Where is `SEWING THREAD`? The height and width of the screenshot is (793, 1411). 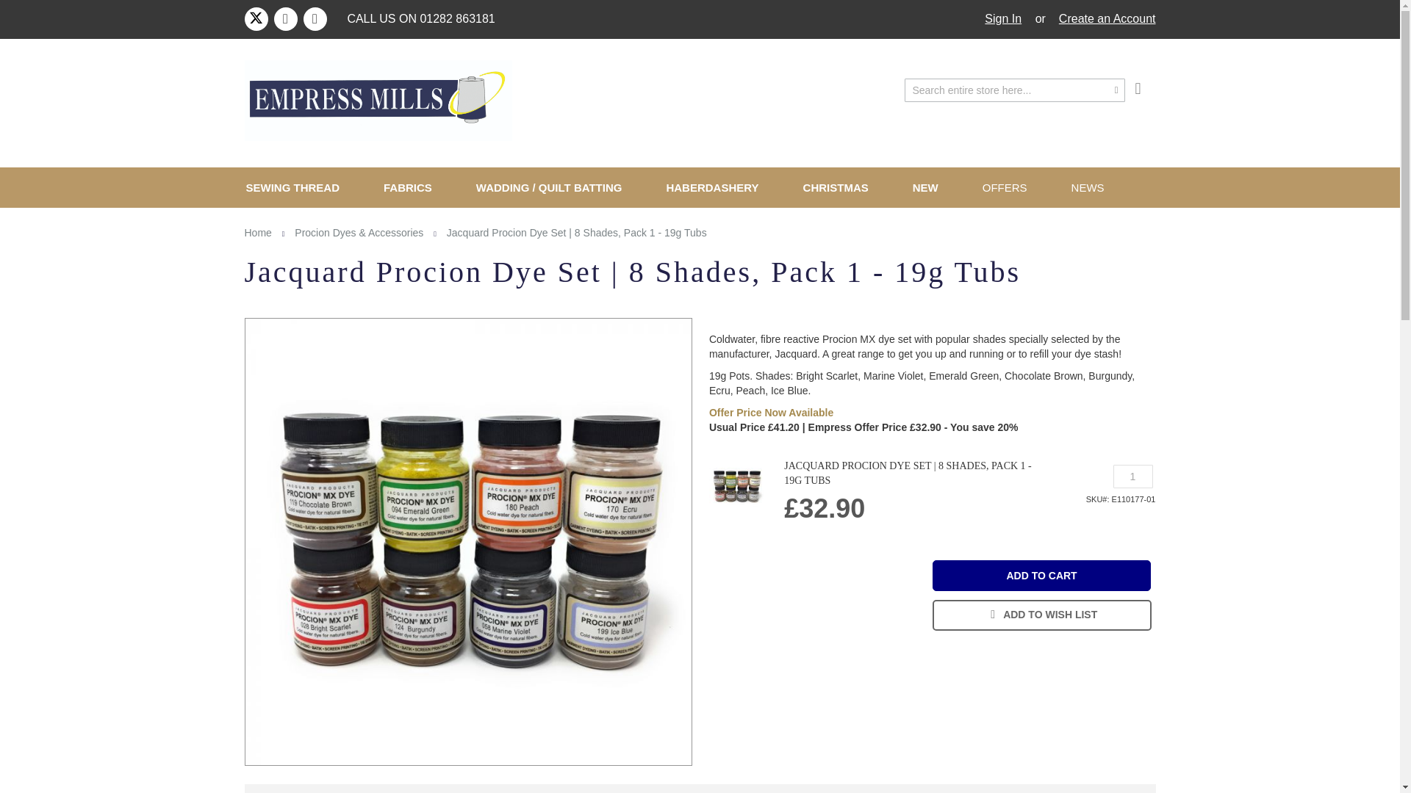 SEWING THREAD is located at coordinates (298, 187).